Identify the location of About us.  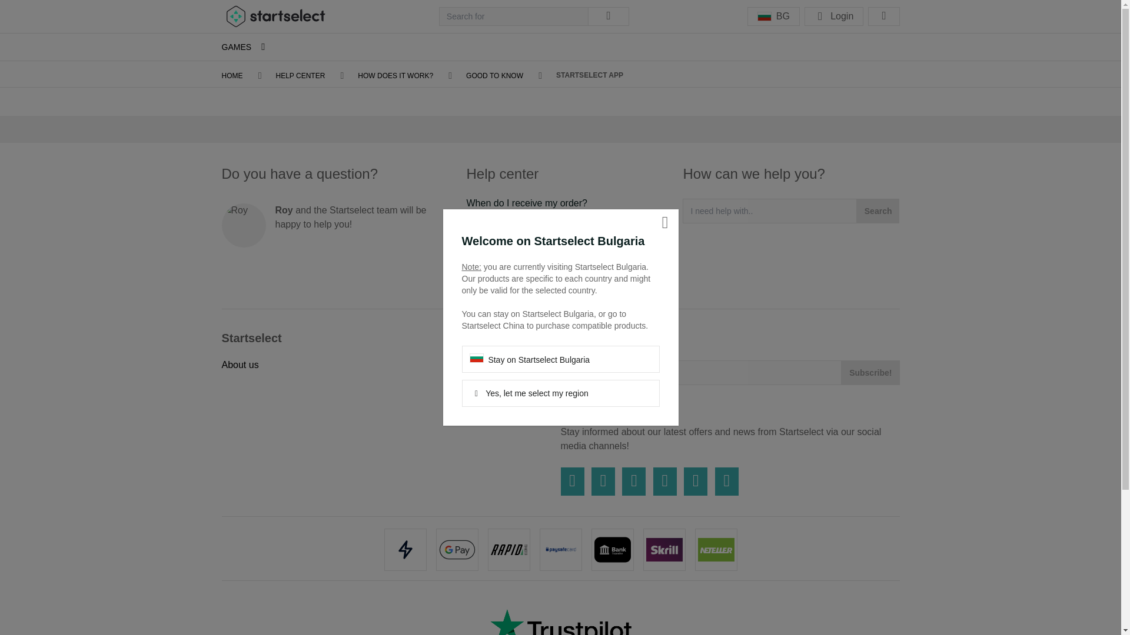
(240, 365).